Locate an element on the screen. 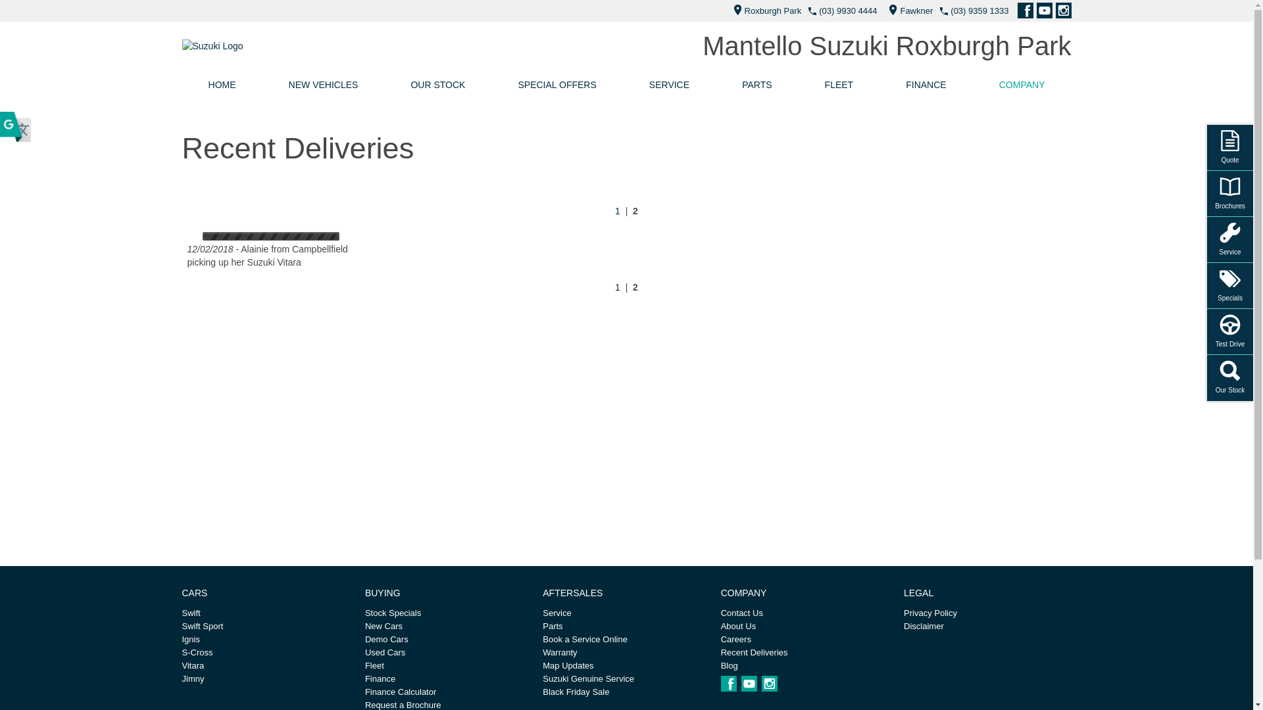  Facebook is located at coordinates (1025, 11).